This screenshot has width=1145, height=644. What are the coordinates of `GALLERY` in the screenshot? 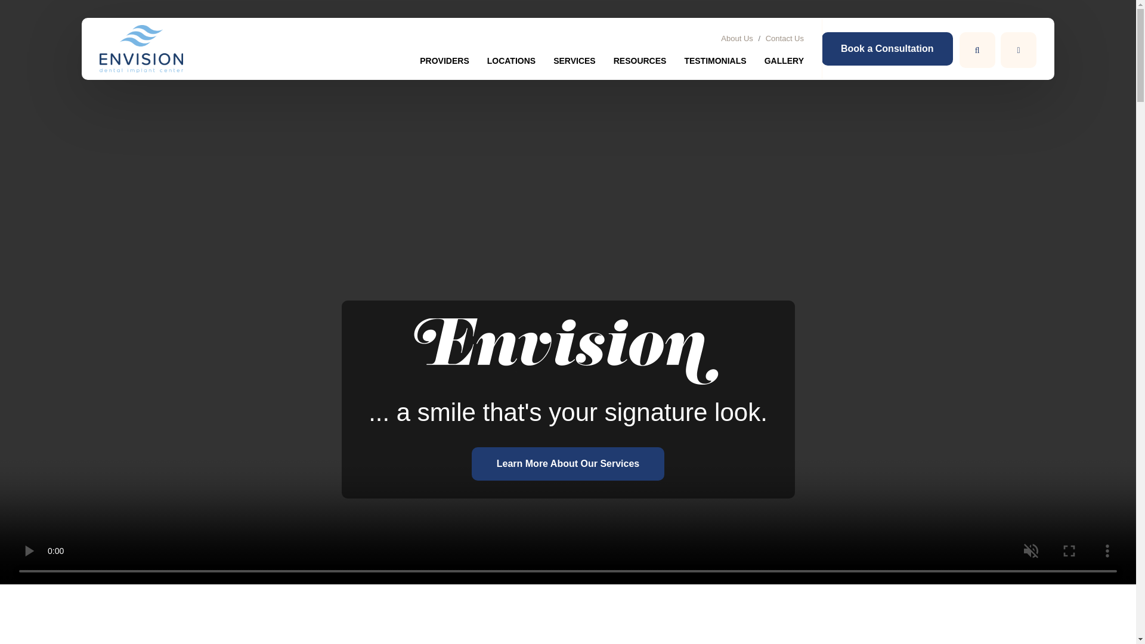 It's located at (793, 65).